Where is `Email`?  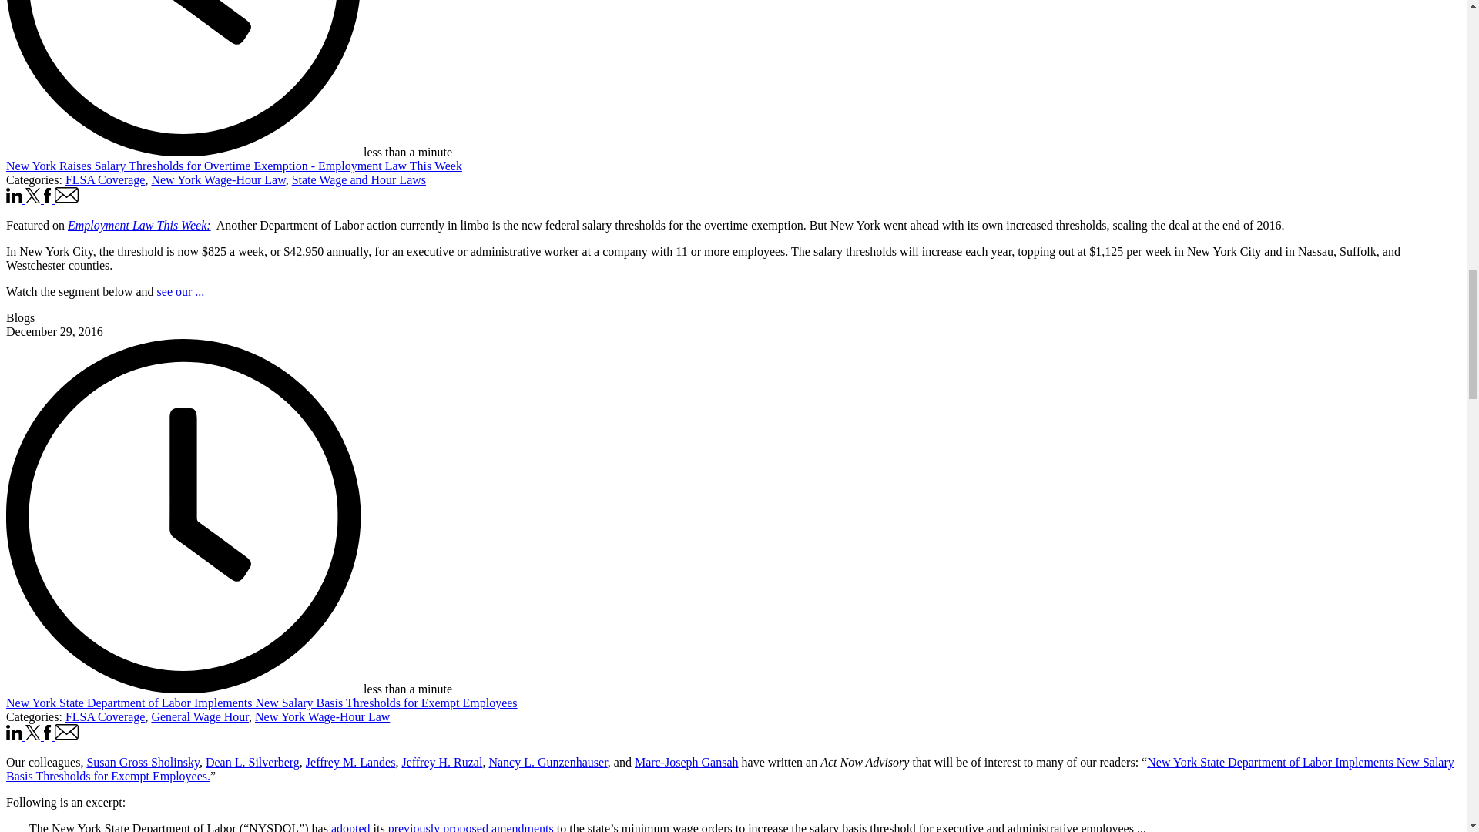
Email is located at coordinates (67, 199).